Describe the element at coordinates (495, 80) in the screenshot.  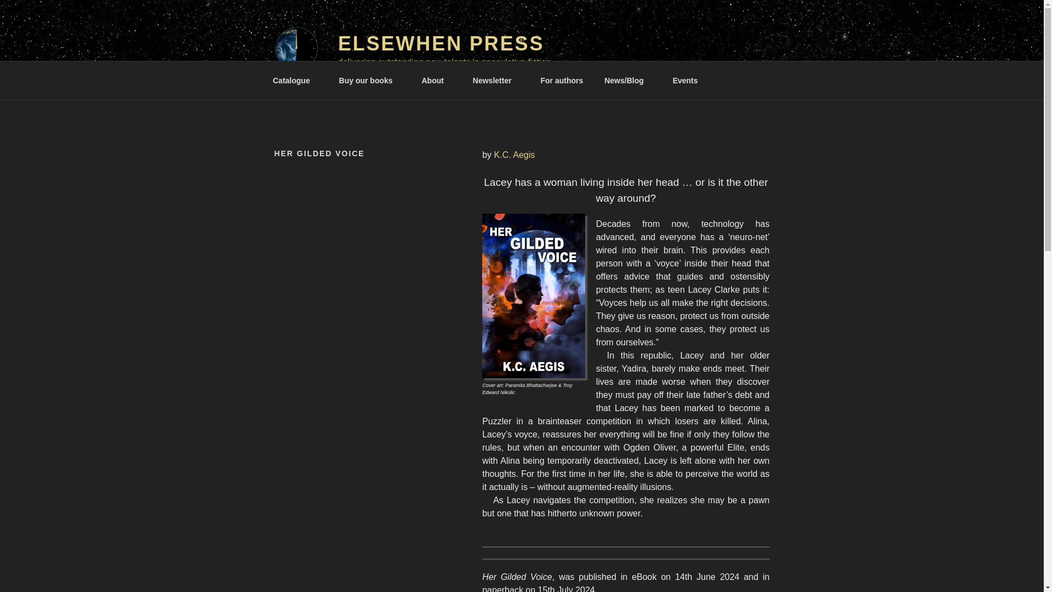
I see `Newsletter` at that location.